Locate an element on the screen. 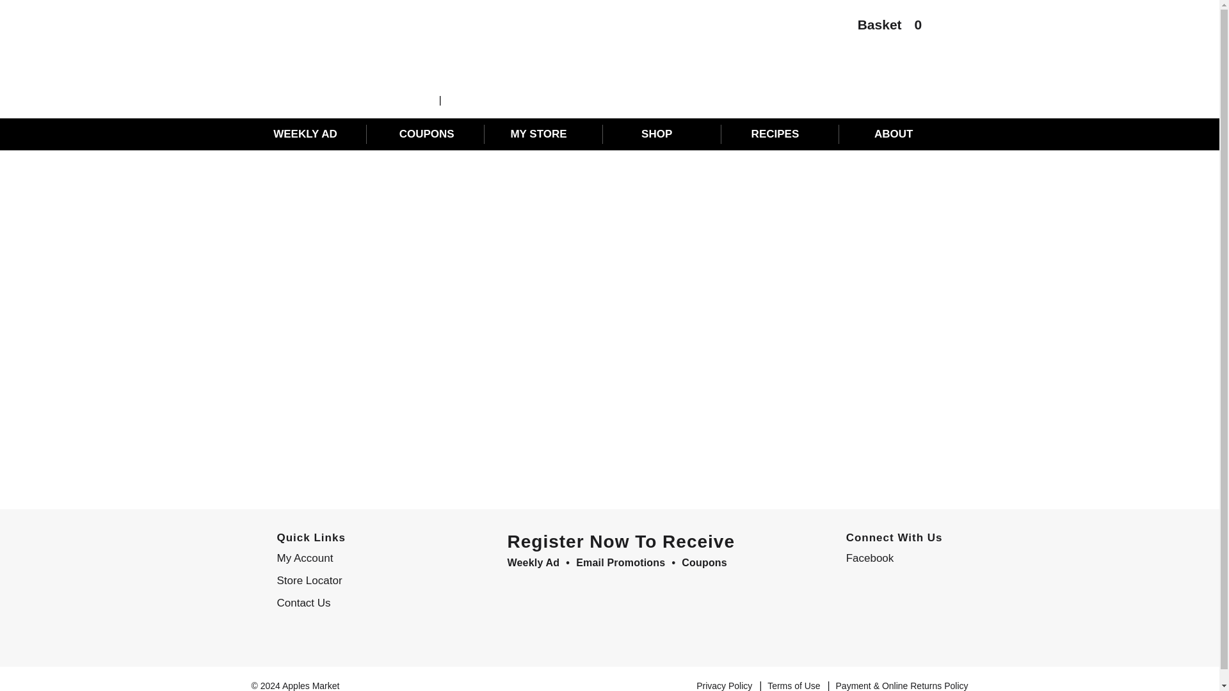  Contact Us is located at coordinates (355, 603).